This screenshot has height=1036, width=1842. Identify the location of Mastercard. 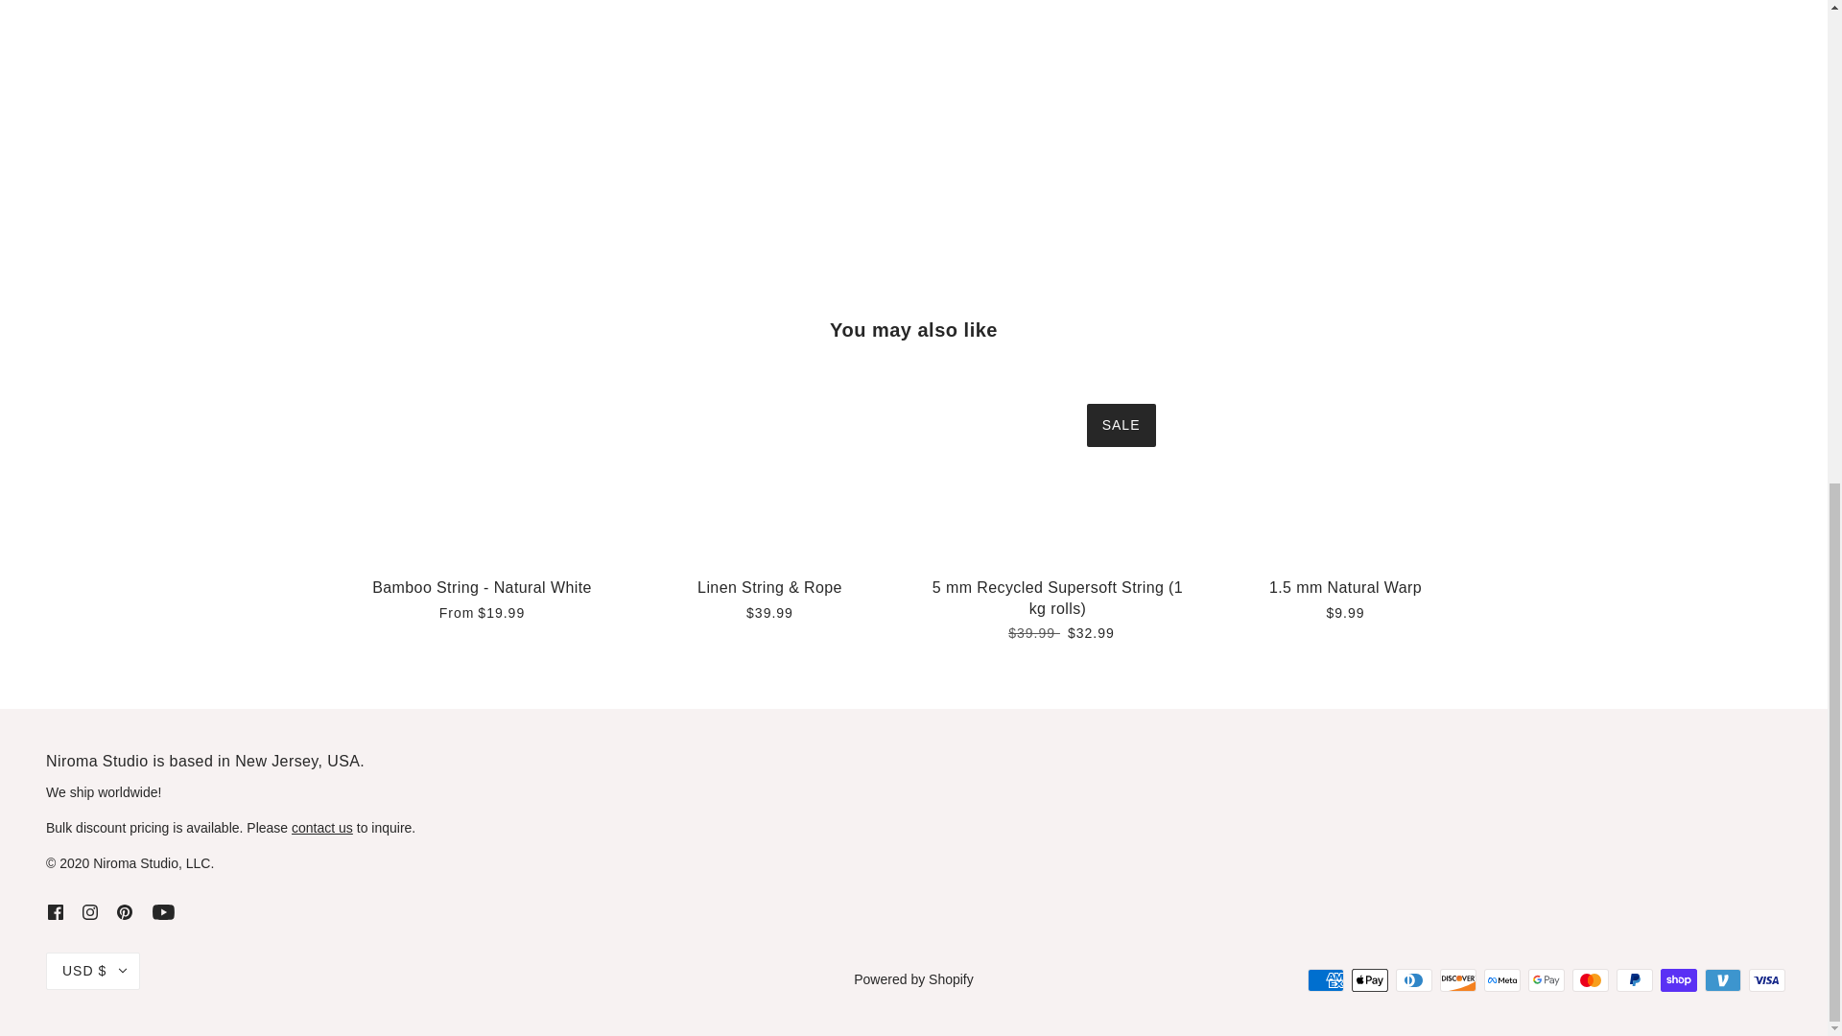
(1591, 979).